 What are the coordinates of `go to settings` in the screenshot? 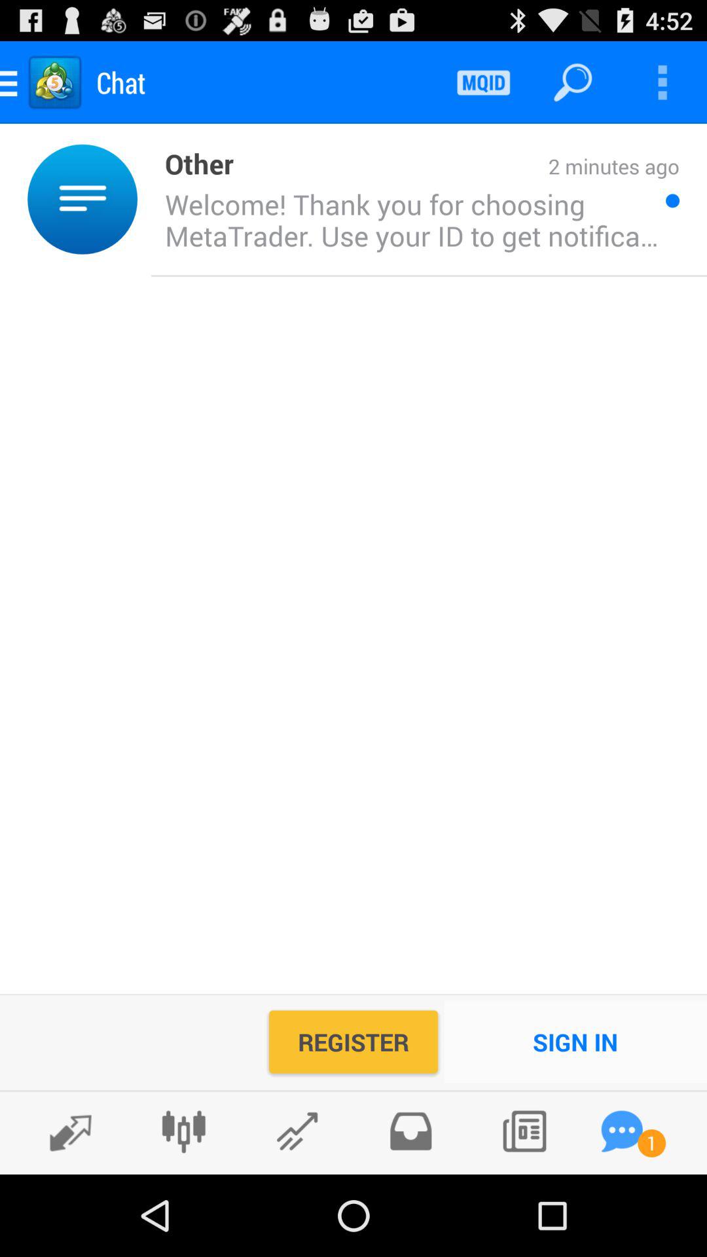 It's located at (183, 1131).